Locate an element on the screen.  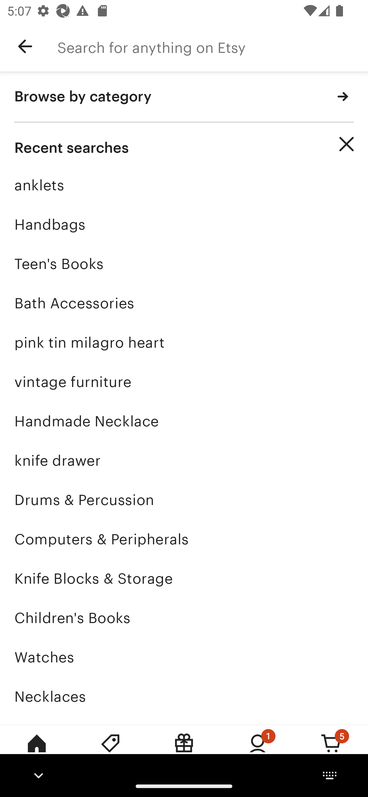
Knife Blocks & Storage is located at coordinates (184, 579).